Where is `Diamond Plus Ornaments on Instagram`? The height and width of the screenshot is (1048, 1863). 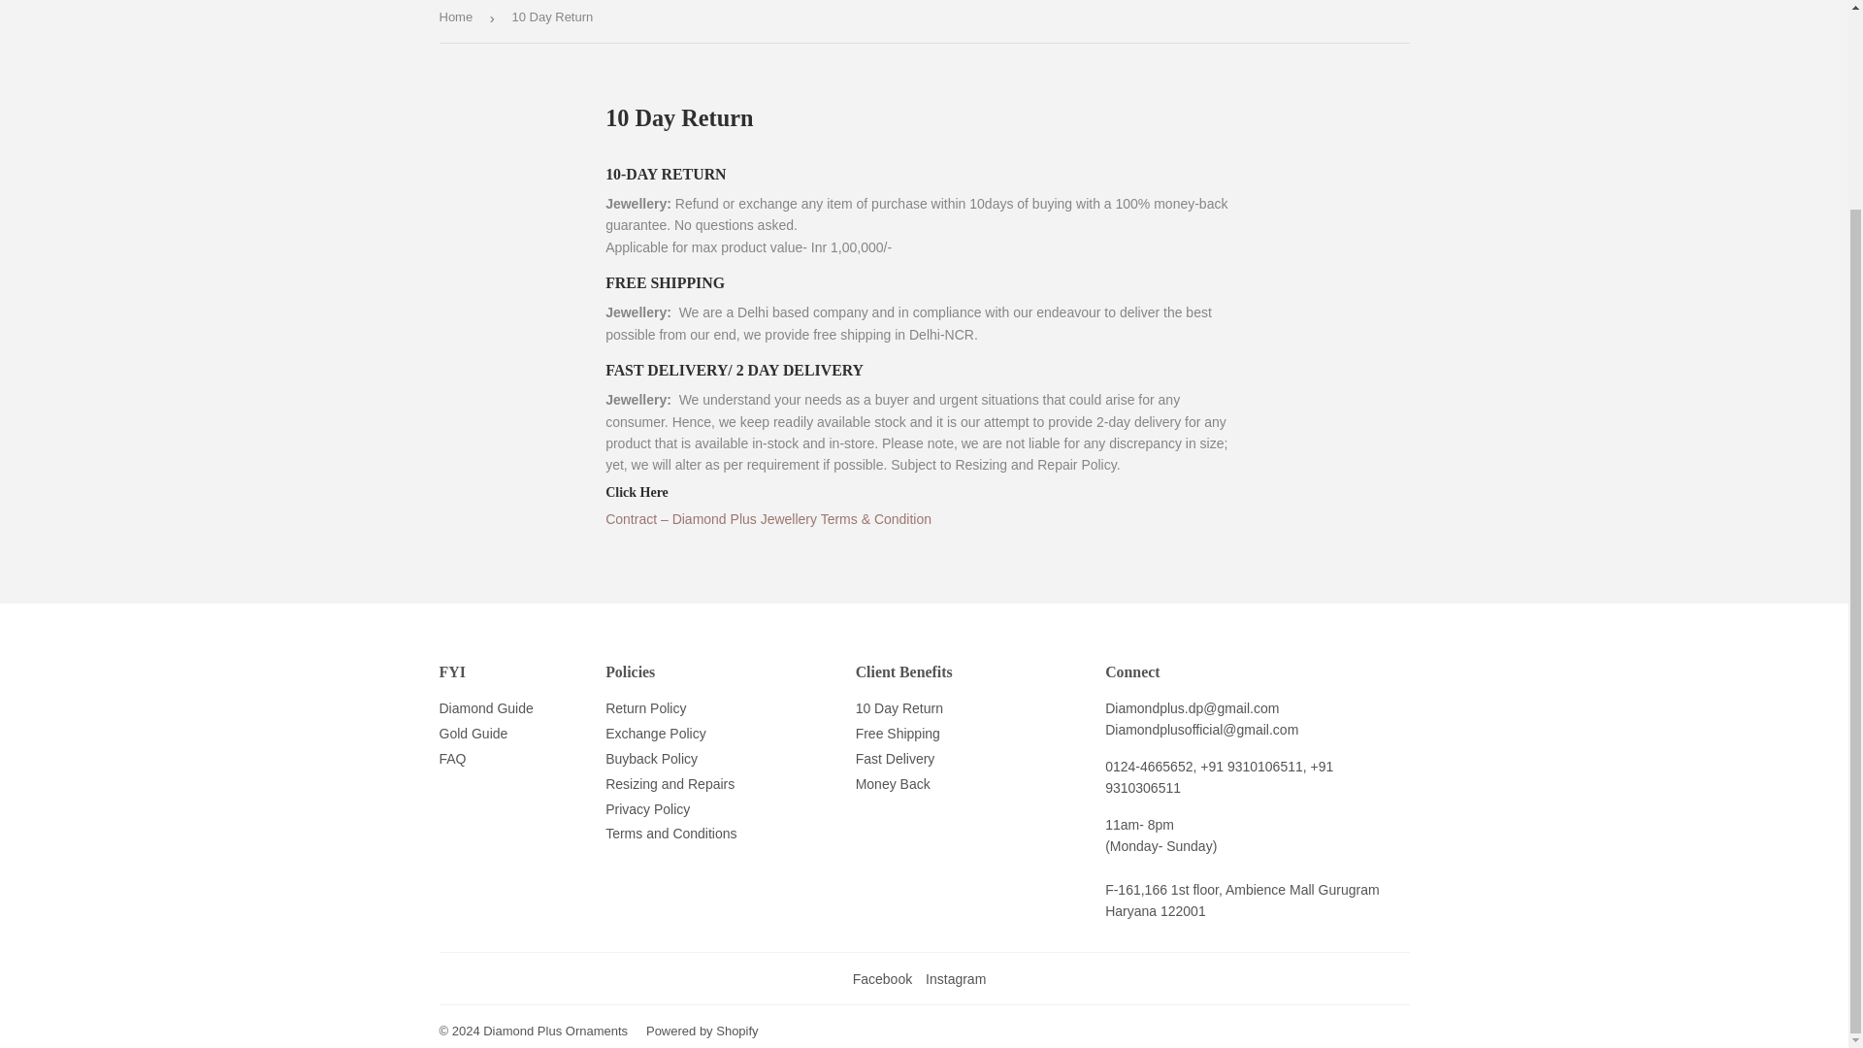
Diamond Plus Ornaments on Instagram is located at coordinates (955, 979).